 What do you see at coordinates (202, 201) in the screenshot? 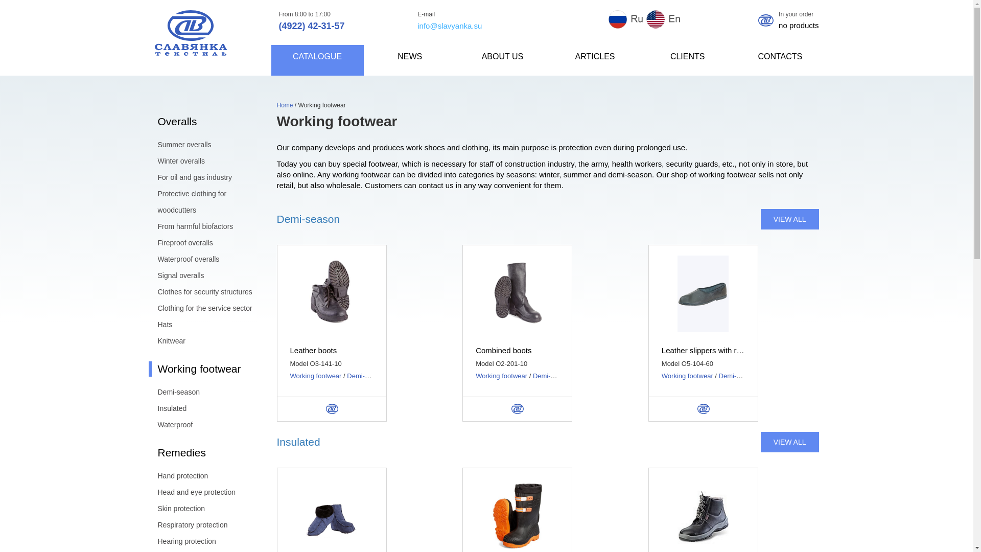
I see `Protective clothing for woodcutters` at bounding box center [202, 201].